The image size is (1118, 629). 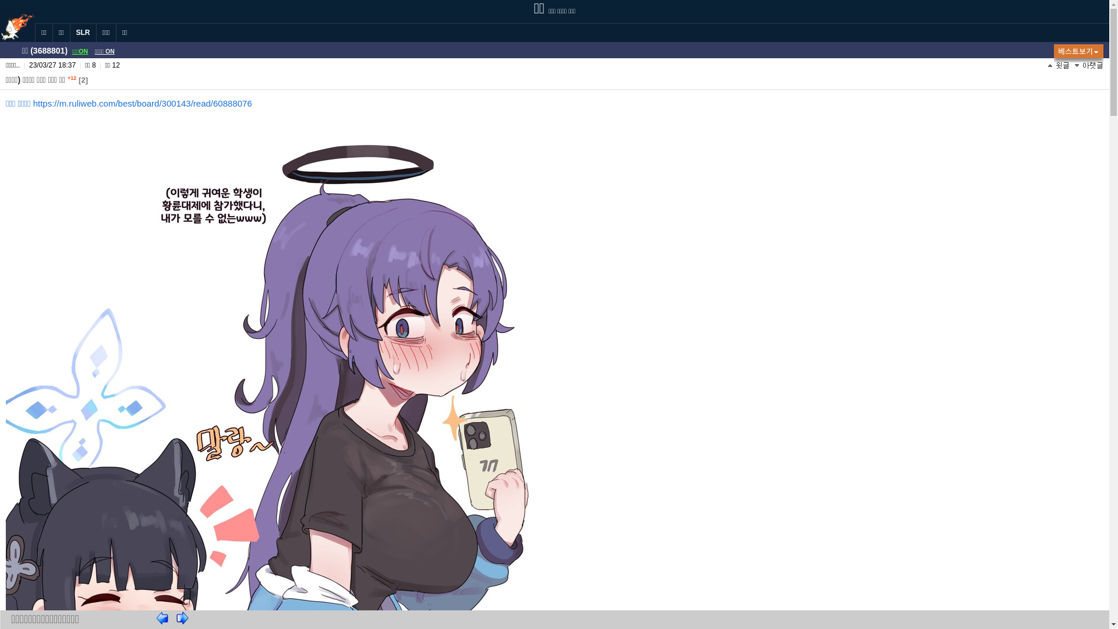 I want to click on SLR, so click(x=83, y=33).